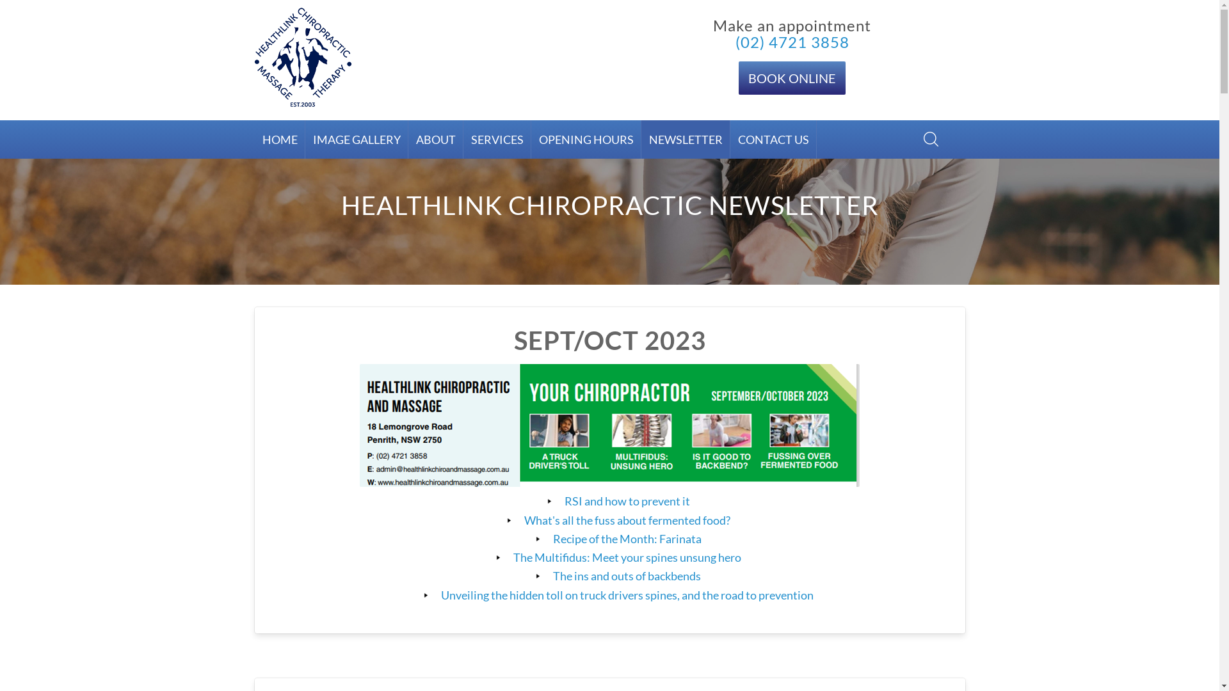 Image resolution: width=1229 pixels, height=691 pixels. Describe the element at coordinates (280, 139) in the screenshot. I see `HOME` at that location.